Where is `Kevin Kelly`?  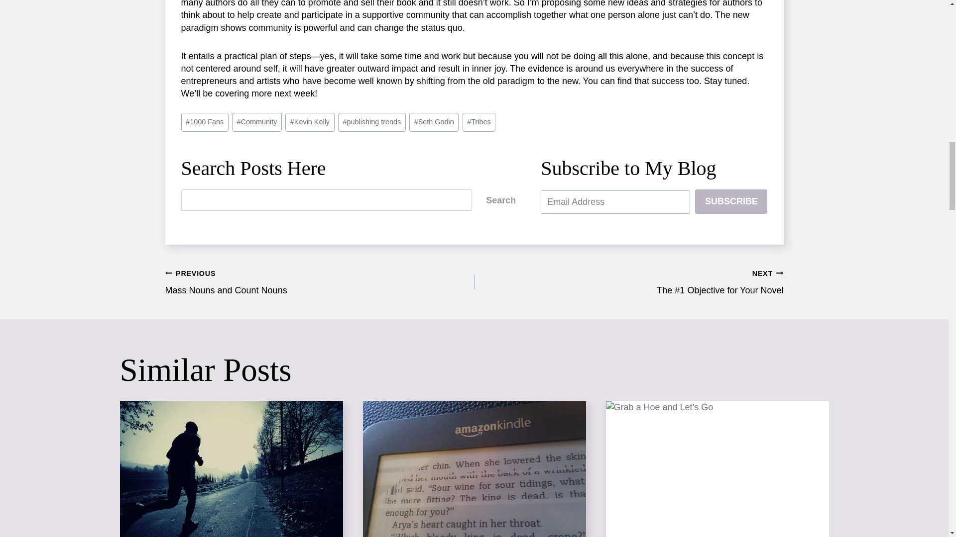
Kevin Kelly is located at coordinates (309, 122).